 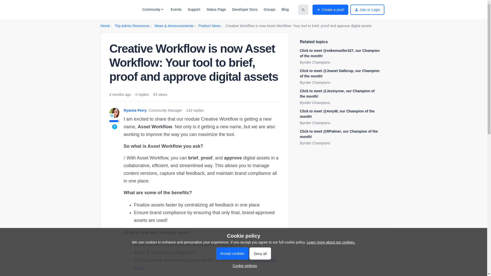 I want to click on Product News, so click(x=209, y=26).